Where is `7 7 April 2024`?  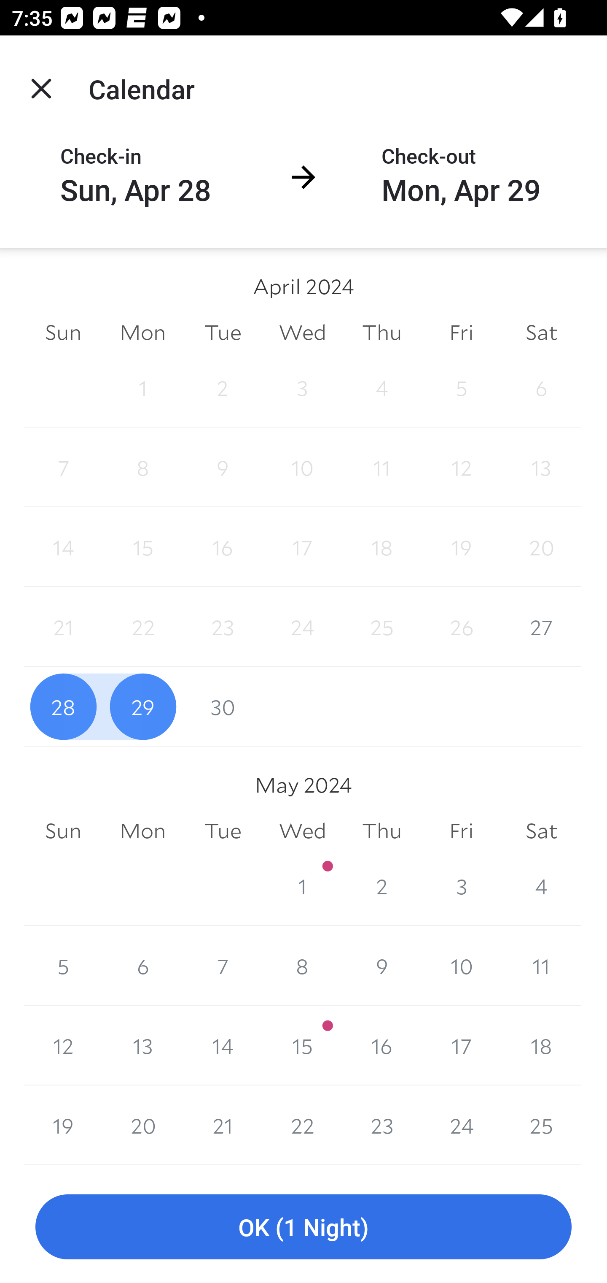 7 7 April 2024 is located at coordinates (63, 467).